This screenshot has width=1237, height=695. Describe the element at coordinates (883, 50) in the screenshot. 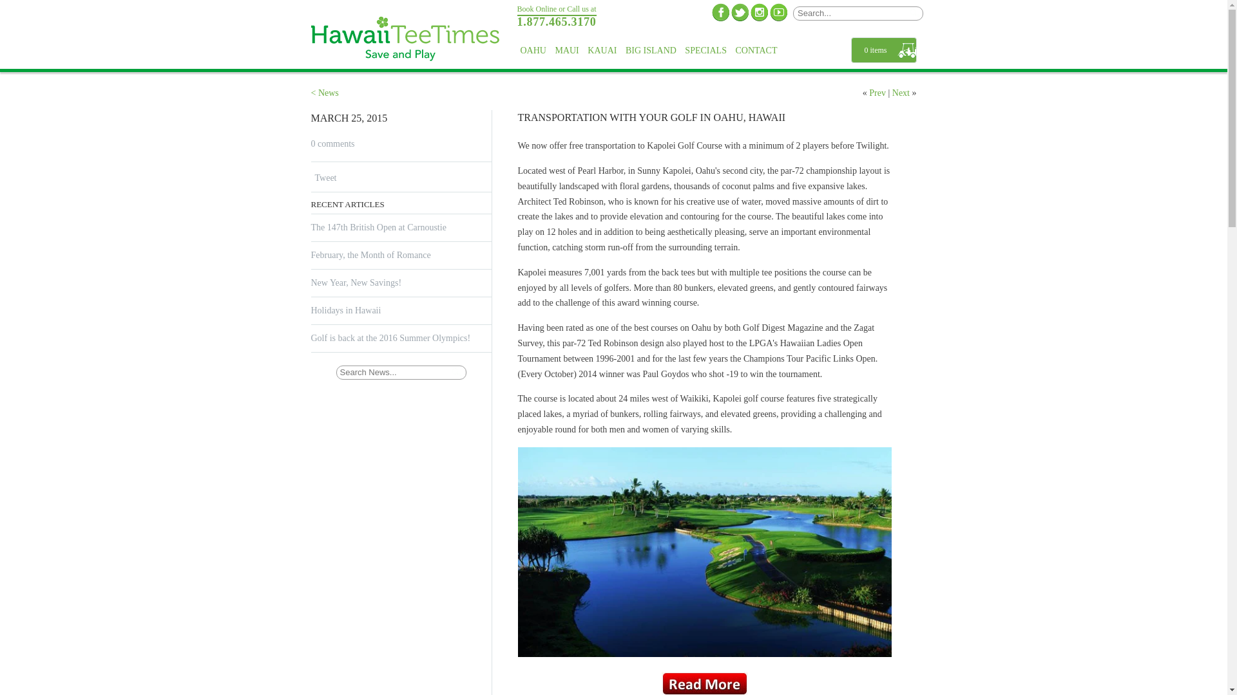

I see `Cart` at that location.